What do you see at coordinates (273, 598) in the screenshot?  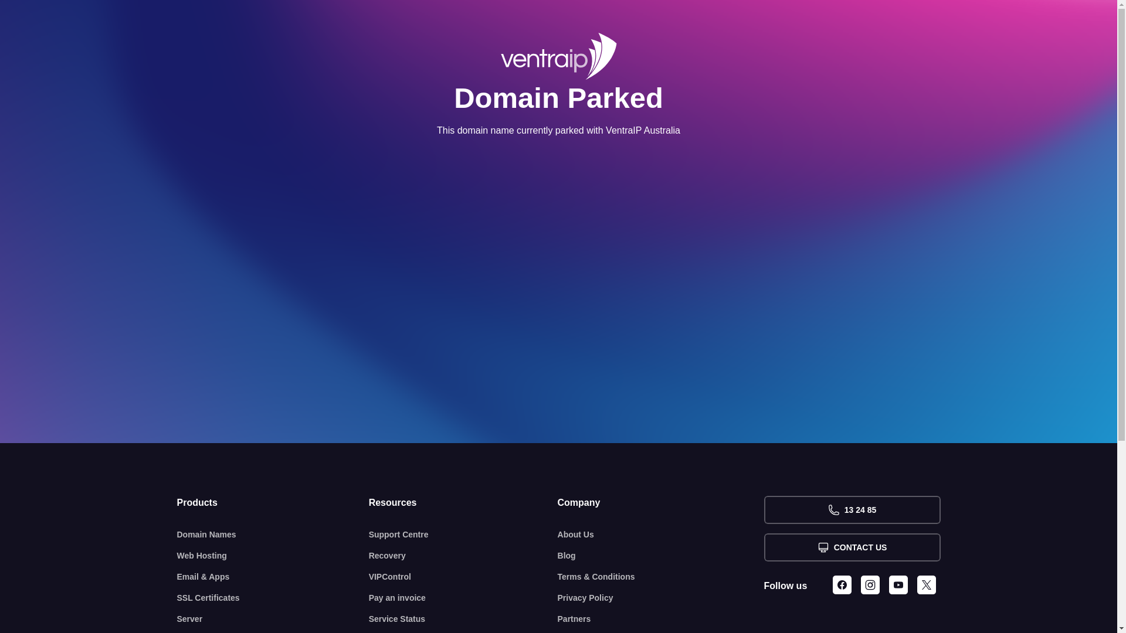 I see `SSL Certificates` at bounding box center [273, 598].